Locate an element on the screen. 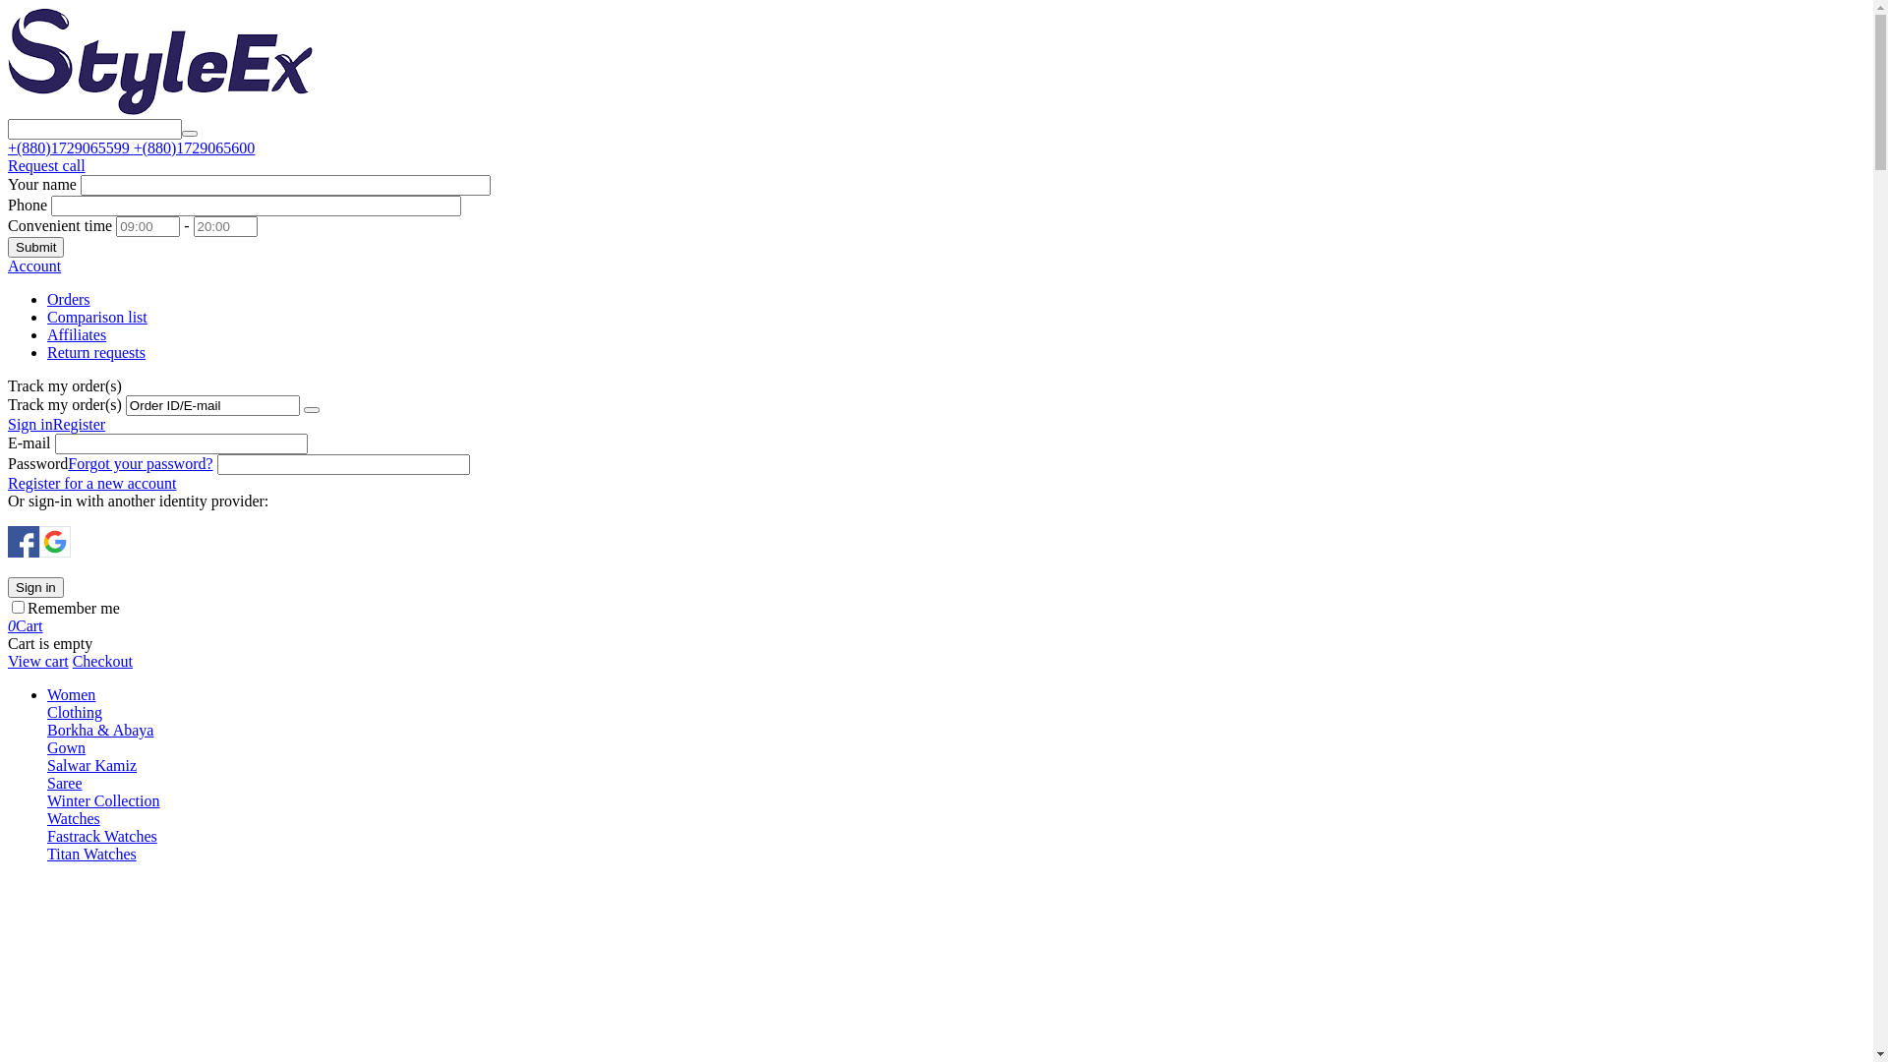 This screenshot has height=1062, width=1888. Watches is located at coordinates (74, 818).